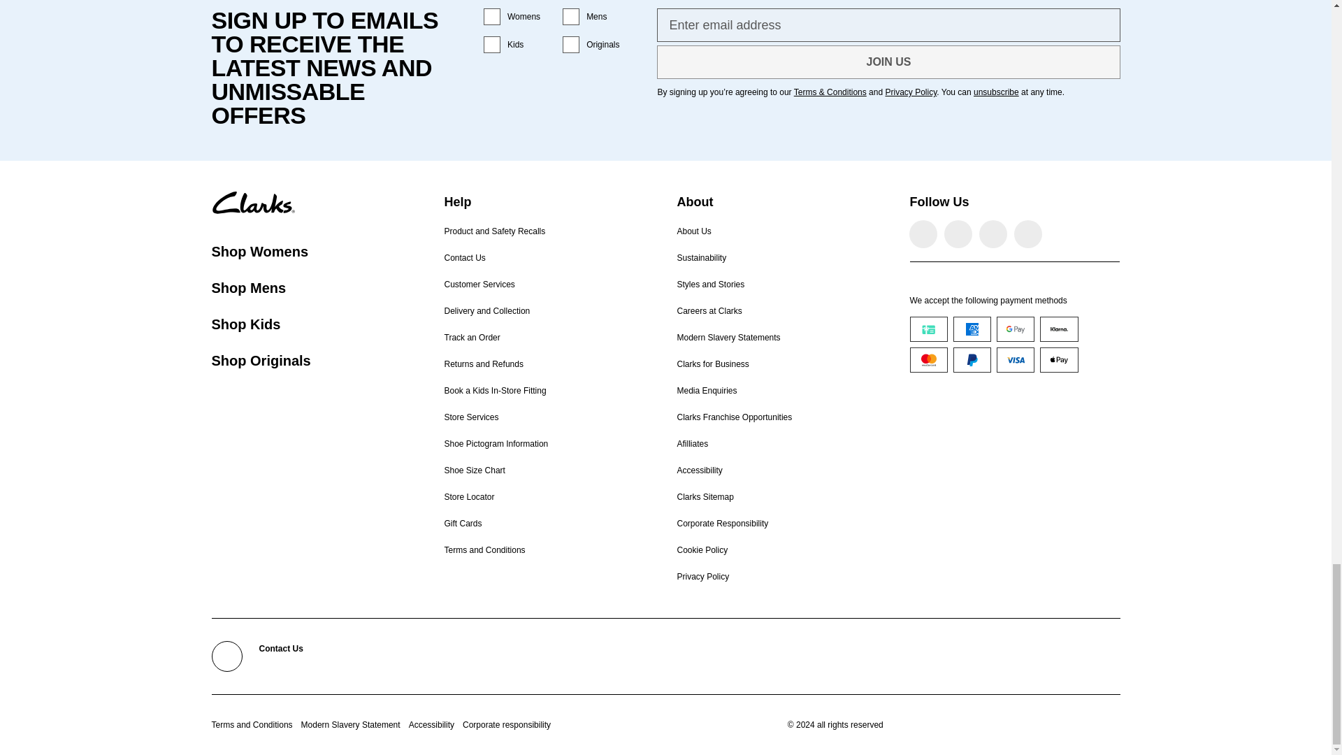  Describe the element at coordinates (570, 44) in the screenshot. I see `originals` at that location.